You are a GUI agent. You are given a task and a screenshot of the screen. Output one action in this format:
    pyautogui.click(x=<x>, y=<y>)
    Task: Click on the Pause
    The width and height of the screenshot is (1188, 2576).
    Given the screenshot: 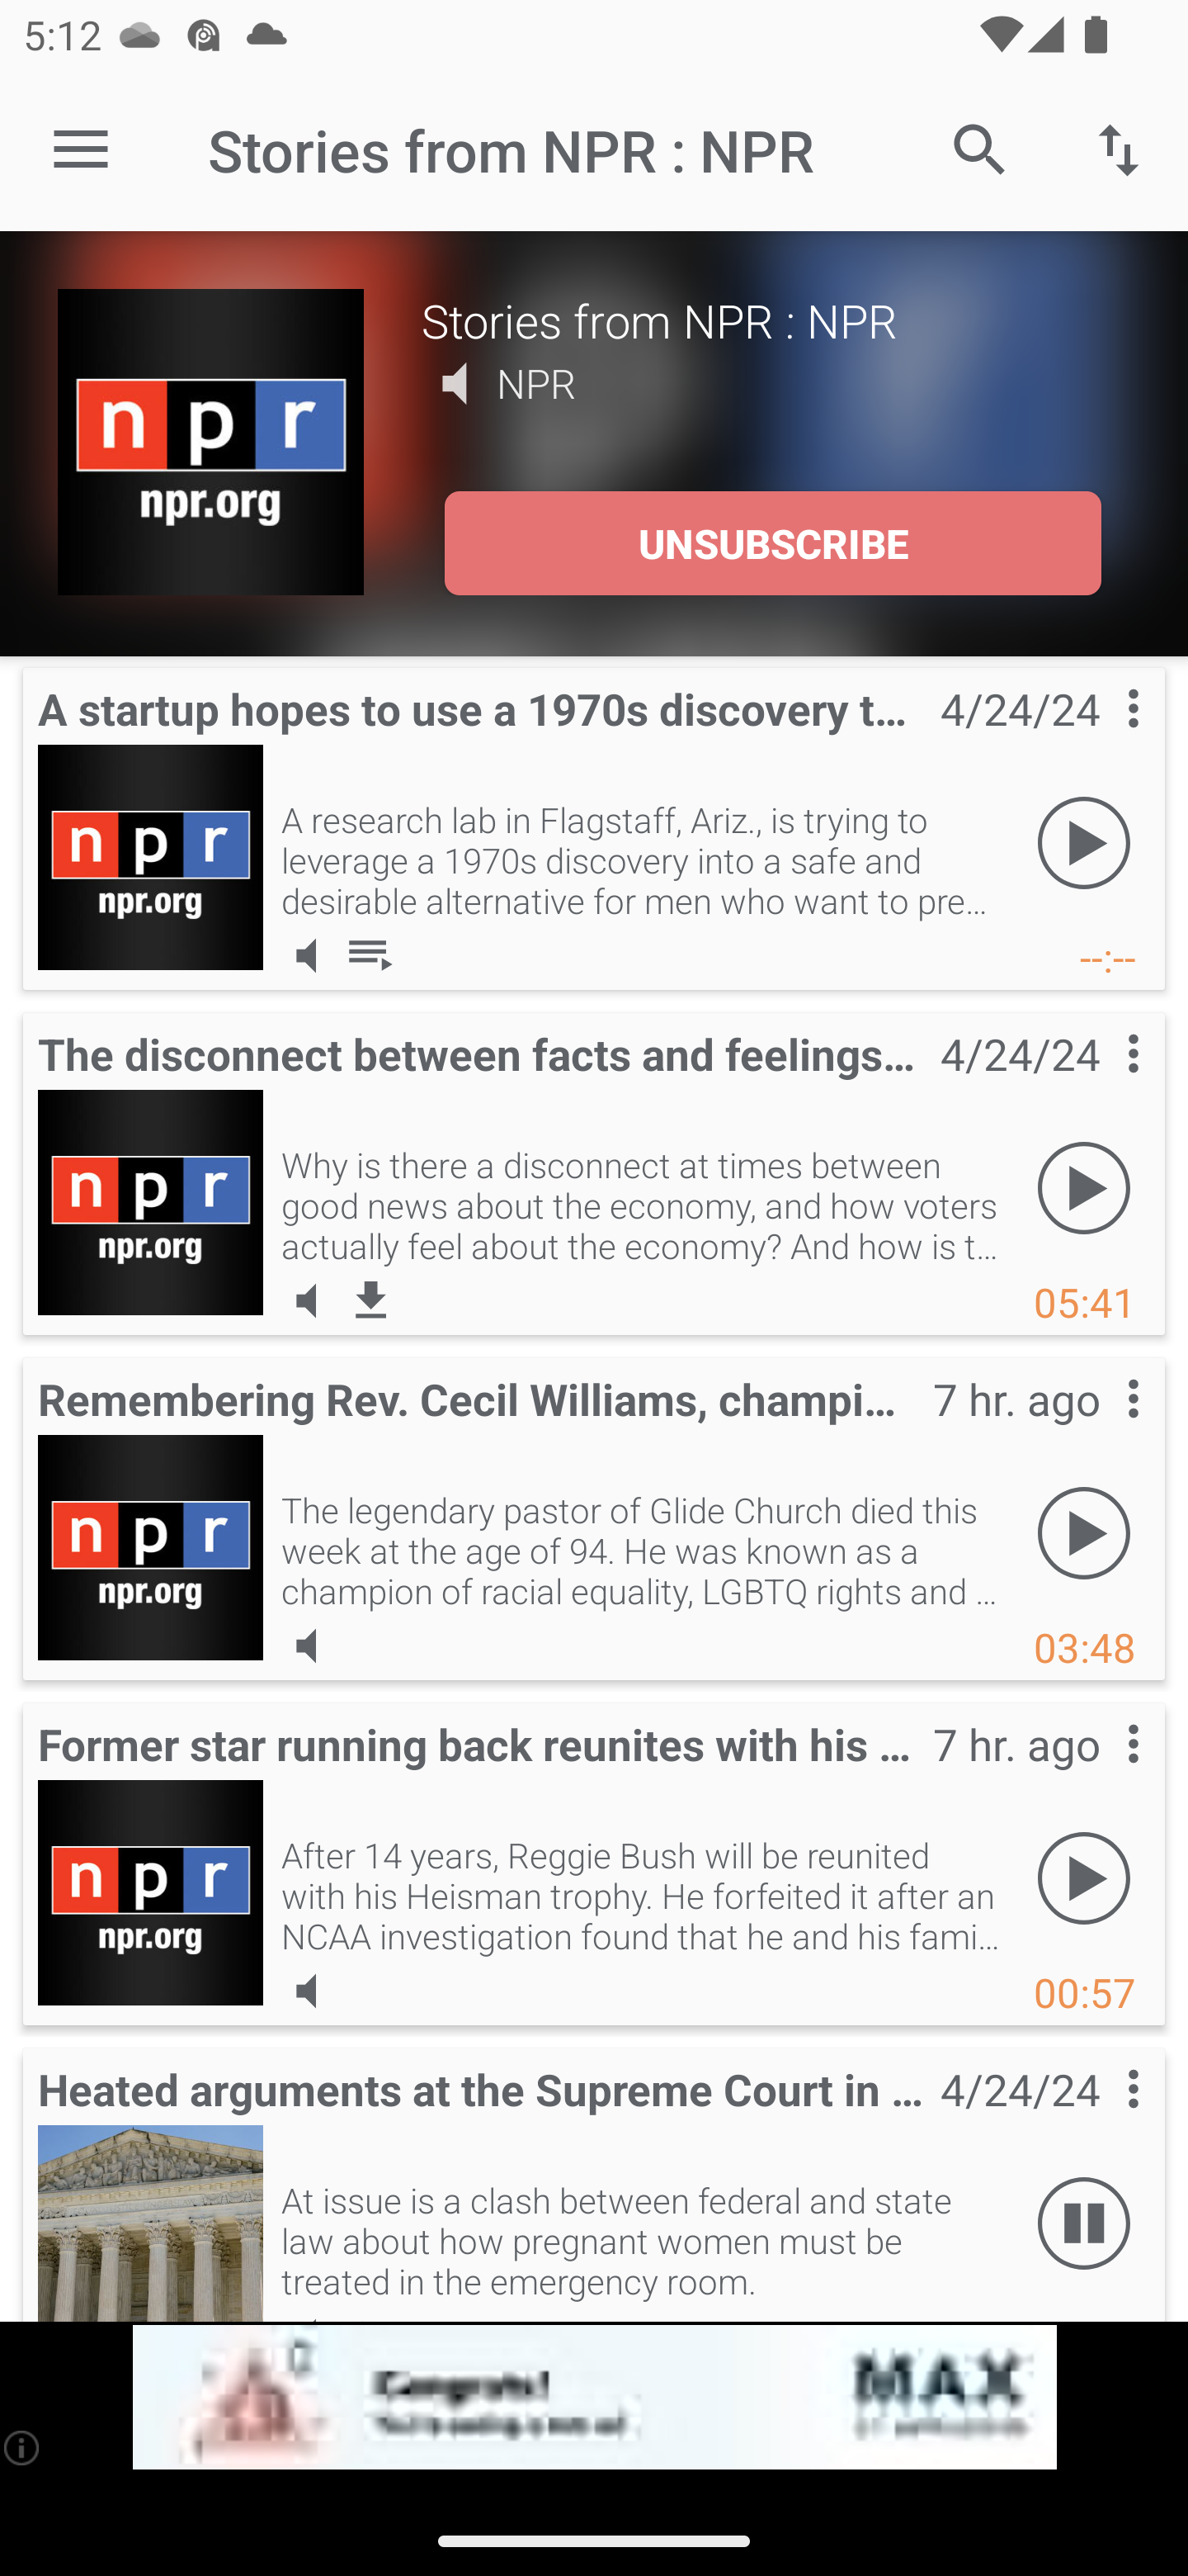 What is the action you would take?
    pyautogui.click(x=1084, y=2224)
    